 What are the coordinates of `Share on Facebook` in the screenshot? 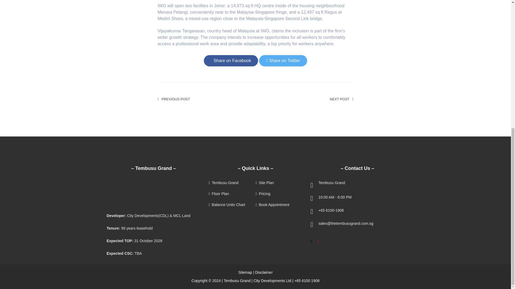 It's located at (231, 61).